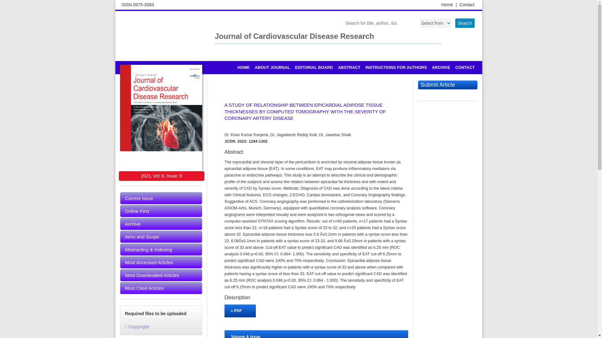  I want to click on Search, so click(465, 23).